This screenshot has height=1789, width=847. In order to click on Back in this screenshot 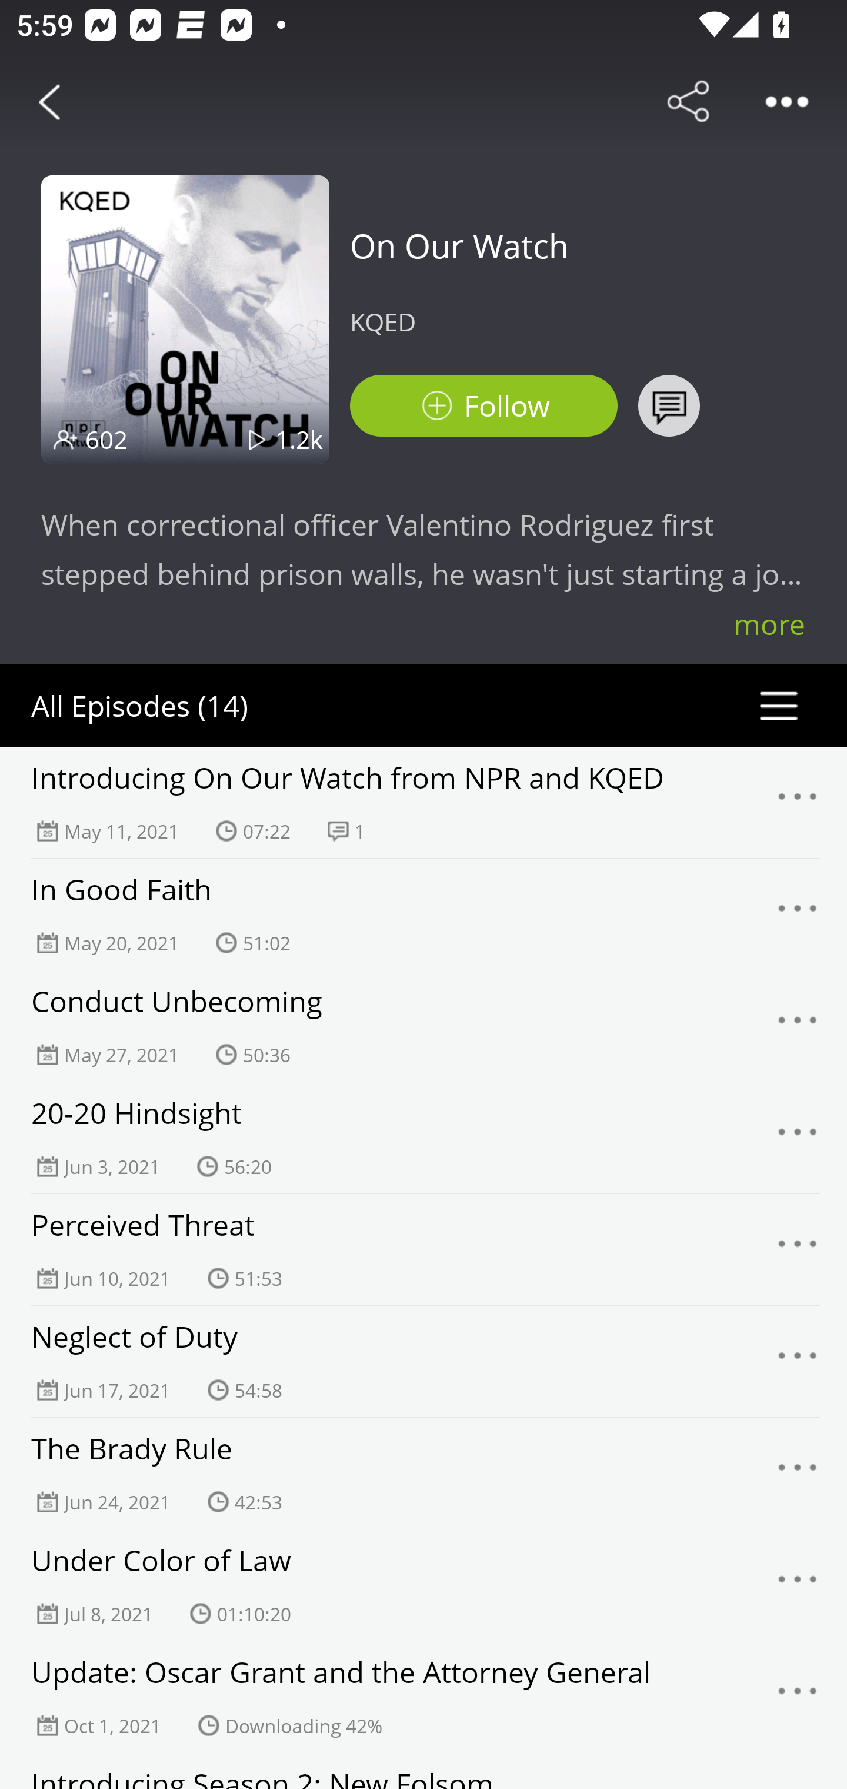, I will do `click(49, 101)`.